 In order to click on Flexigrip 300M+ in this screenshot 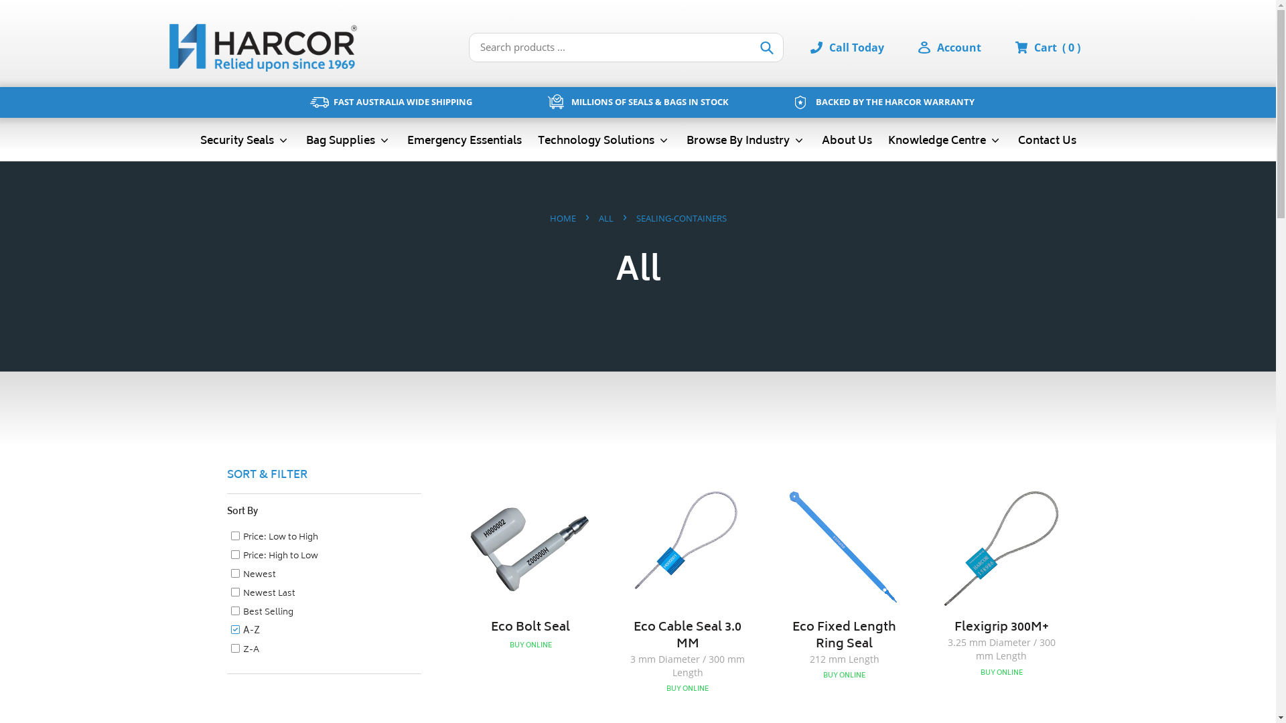, I will do `click(1001, 584)`.